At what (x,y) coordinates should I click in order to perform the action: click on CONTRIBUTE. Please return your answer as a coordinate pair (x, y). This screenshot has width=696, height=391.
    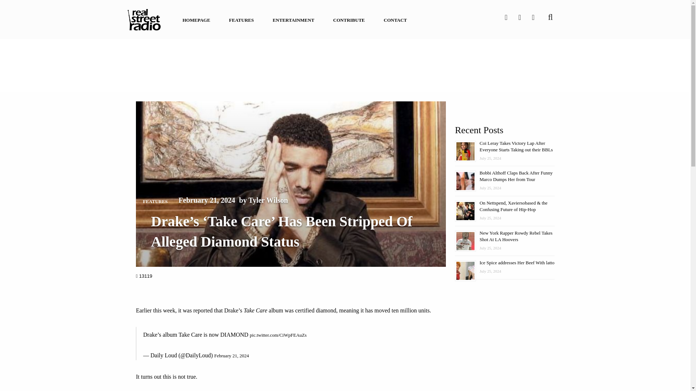
    Looking at the image, I should click on (349, 20).